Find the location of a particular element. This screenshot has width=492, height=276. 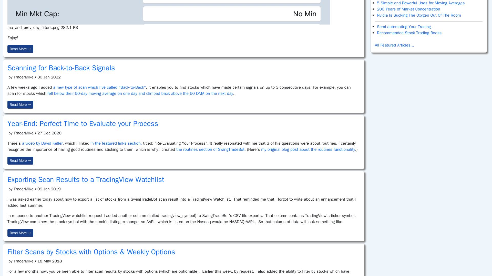

a new type of scan which I've called "Back-to-Back" is located at coordinates (99, 87).